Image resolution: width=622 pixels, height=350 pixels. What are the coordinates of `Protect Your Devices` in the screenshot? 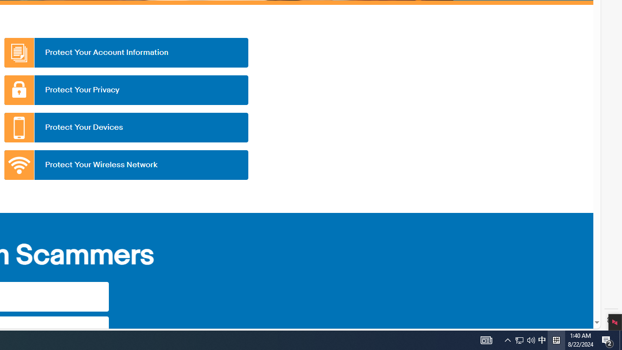 It's located at (126, 127).